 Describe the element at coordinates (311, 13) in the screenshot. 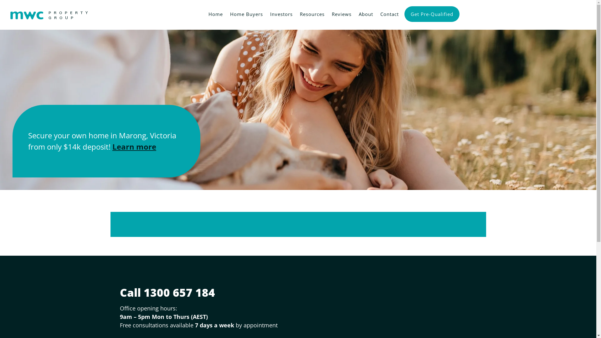

I see `Resources` at that location.